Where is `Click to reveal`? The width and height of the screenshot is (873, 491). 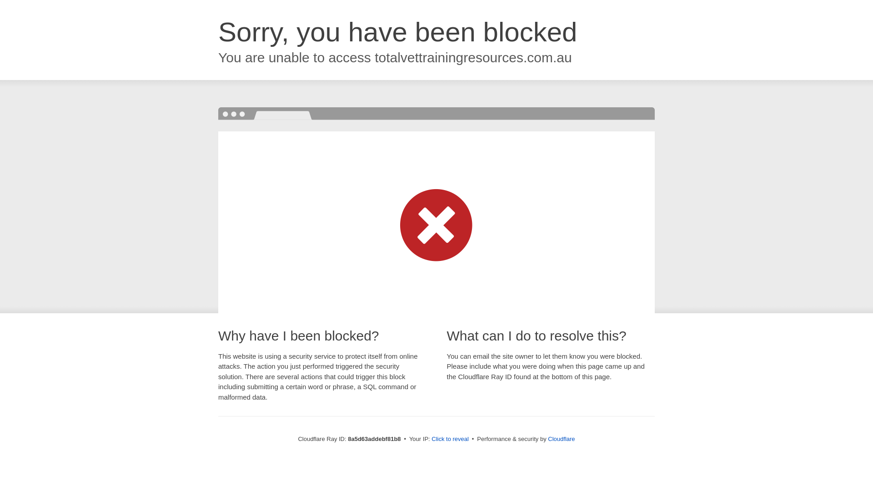 Click to reveal is located at coordinates (450, 439).